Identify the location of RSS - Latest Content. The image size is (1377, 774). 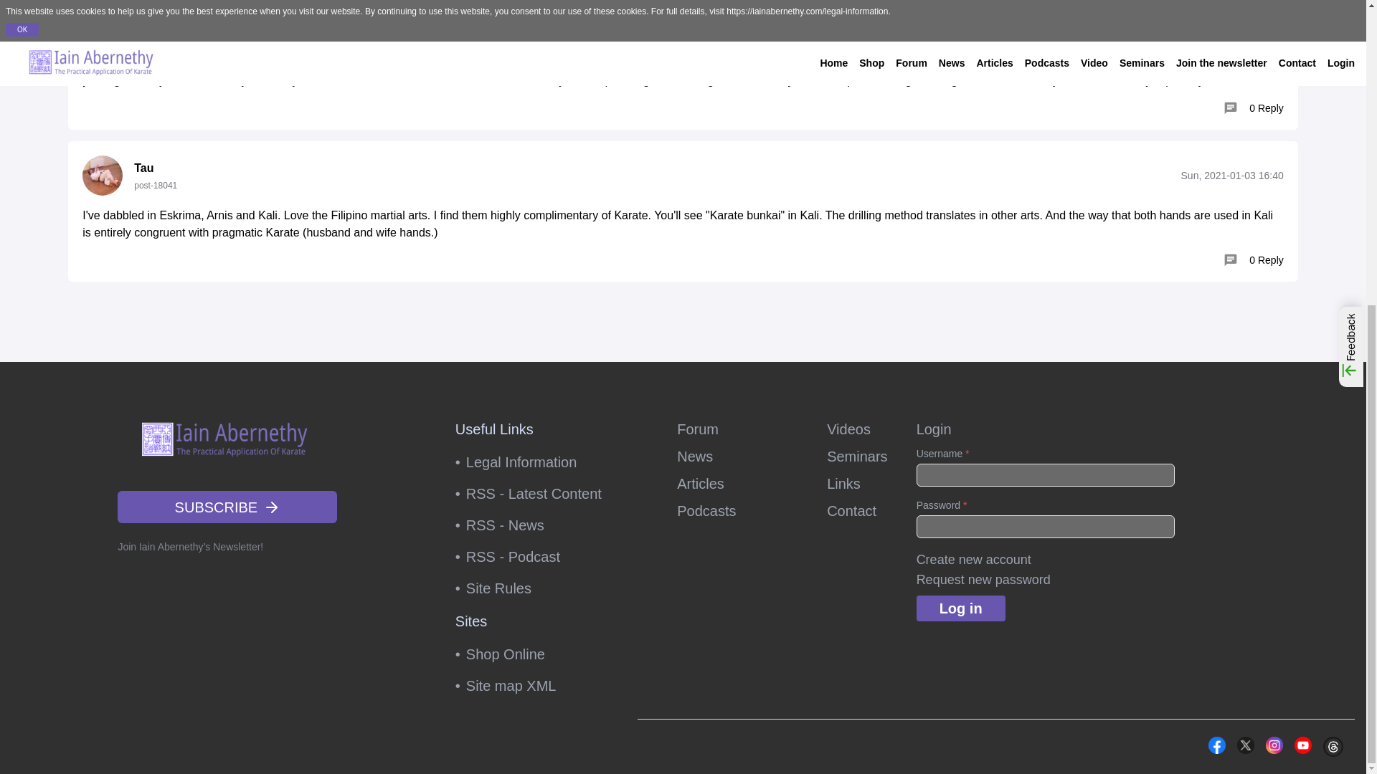
(538, 493).